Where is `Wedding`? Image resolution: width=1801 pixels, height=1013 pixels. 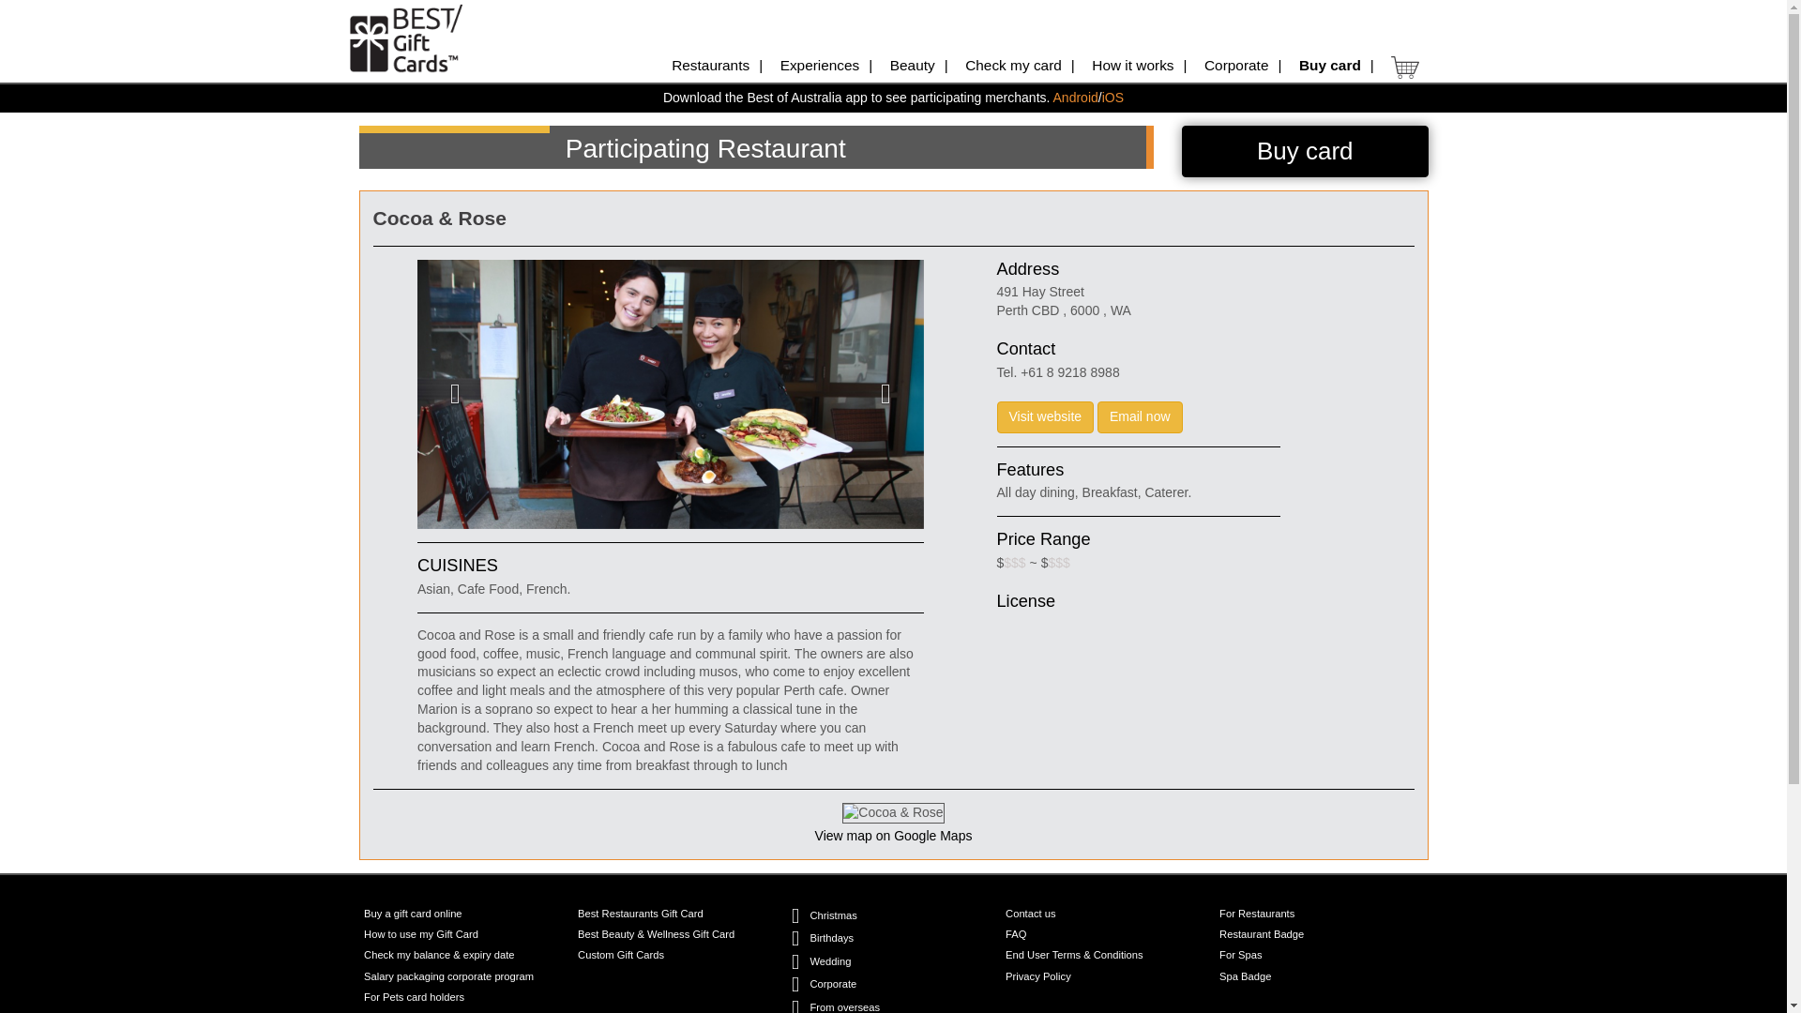 Wedding is located at coordinates (829, 961).